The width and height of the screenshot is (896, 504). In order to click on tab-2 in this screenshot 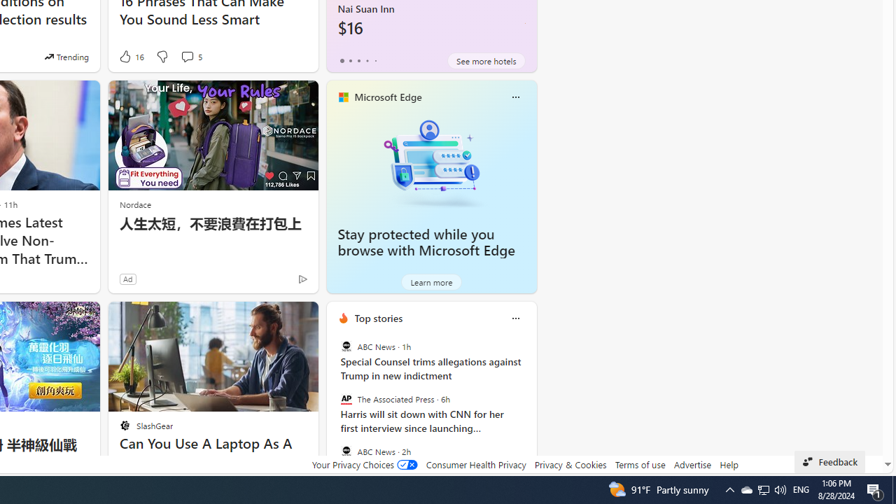, I will do `click(358, 60)`.